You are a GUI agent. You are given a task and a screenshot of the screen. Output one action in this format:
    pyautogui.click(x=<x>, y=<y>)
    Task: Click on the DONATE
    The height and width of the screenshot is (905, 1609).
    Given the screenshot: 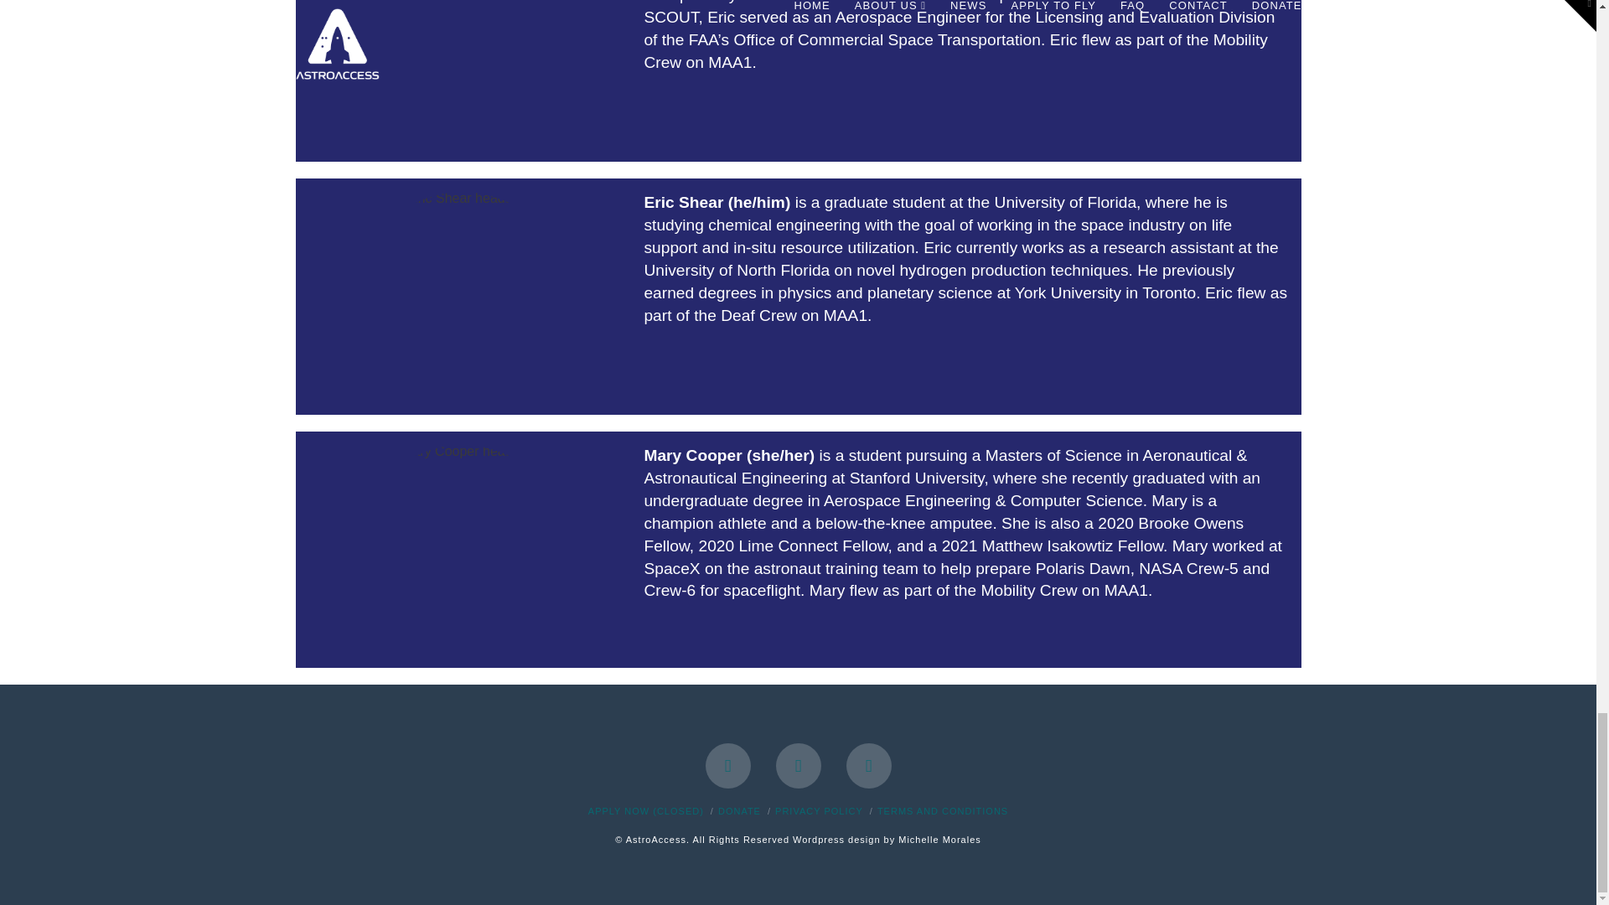 What is the action you would take?
    pyautogui.click(x=739, y=811)
    